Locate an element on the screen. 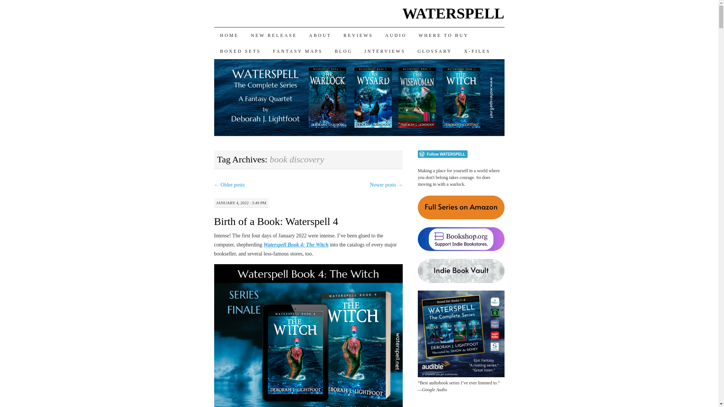 The image size is (724, 407). ABOUT is located at coordinates (320, 35).